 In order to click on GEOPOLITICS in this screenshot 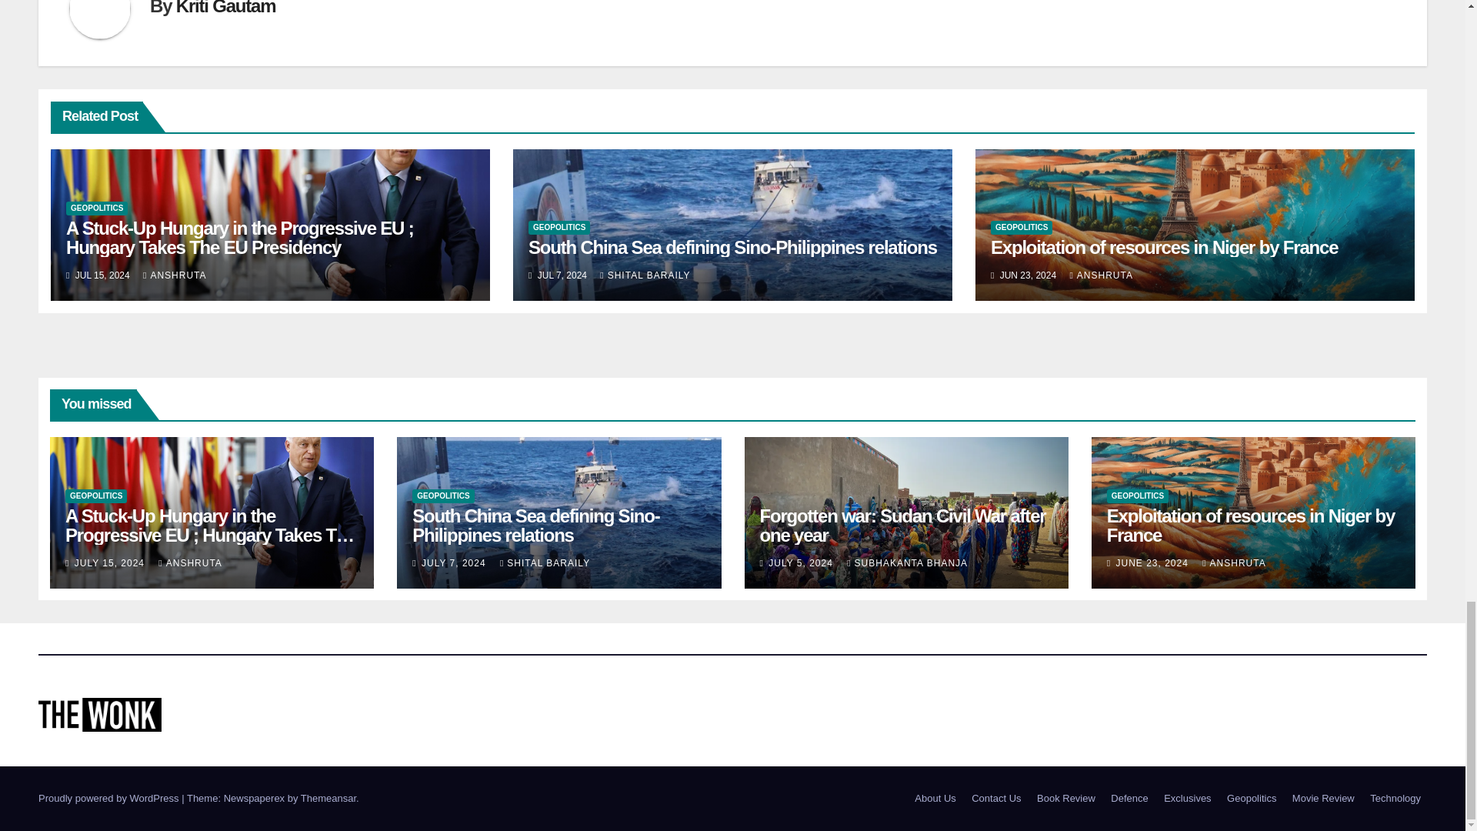, I will do `click(97, 208)`.